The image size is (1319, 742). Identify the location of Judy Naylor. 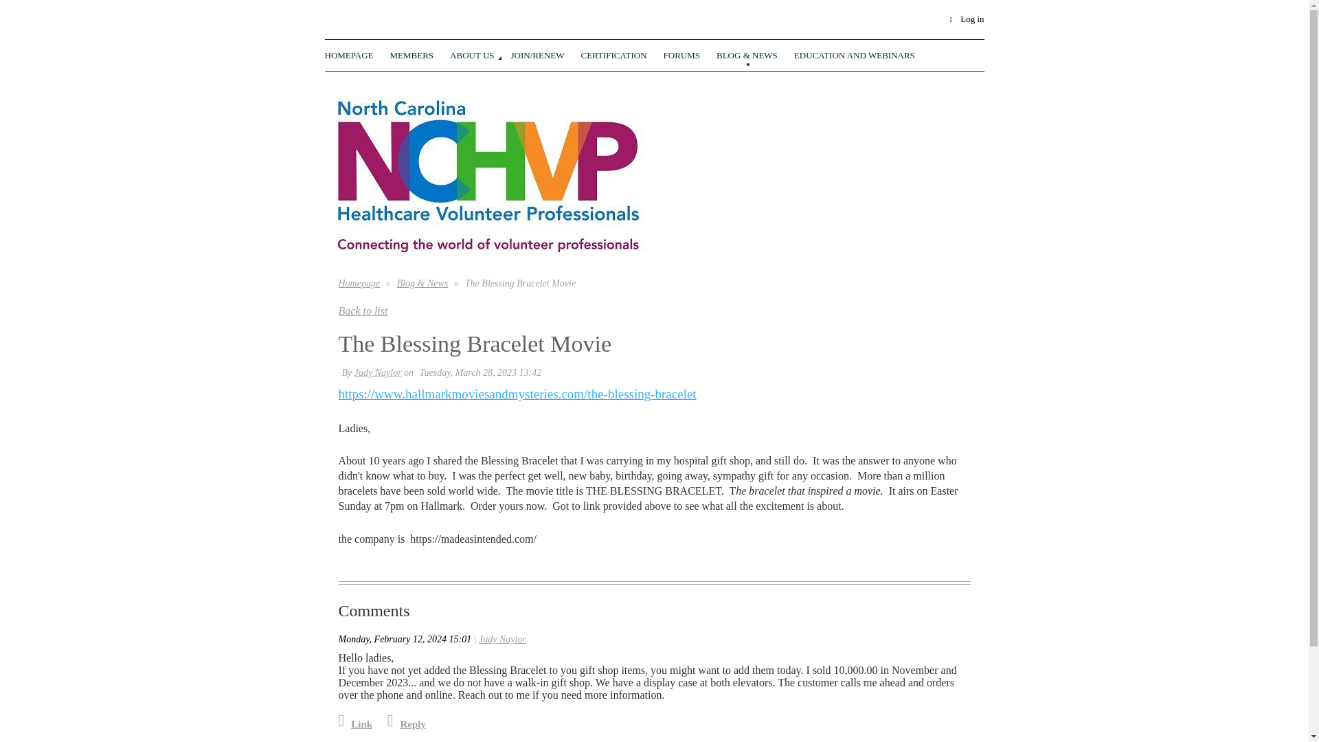
(378, 372).